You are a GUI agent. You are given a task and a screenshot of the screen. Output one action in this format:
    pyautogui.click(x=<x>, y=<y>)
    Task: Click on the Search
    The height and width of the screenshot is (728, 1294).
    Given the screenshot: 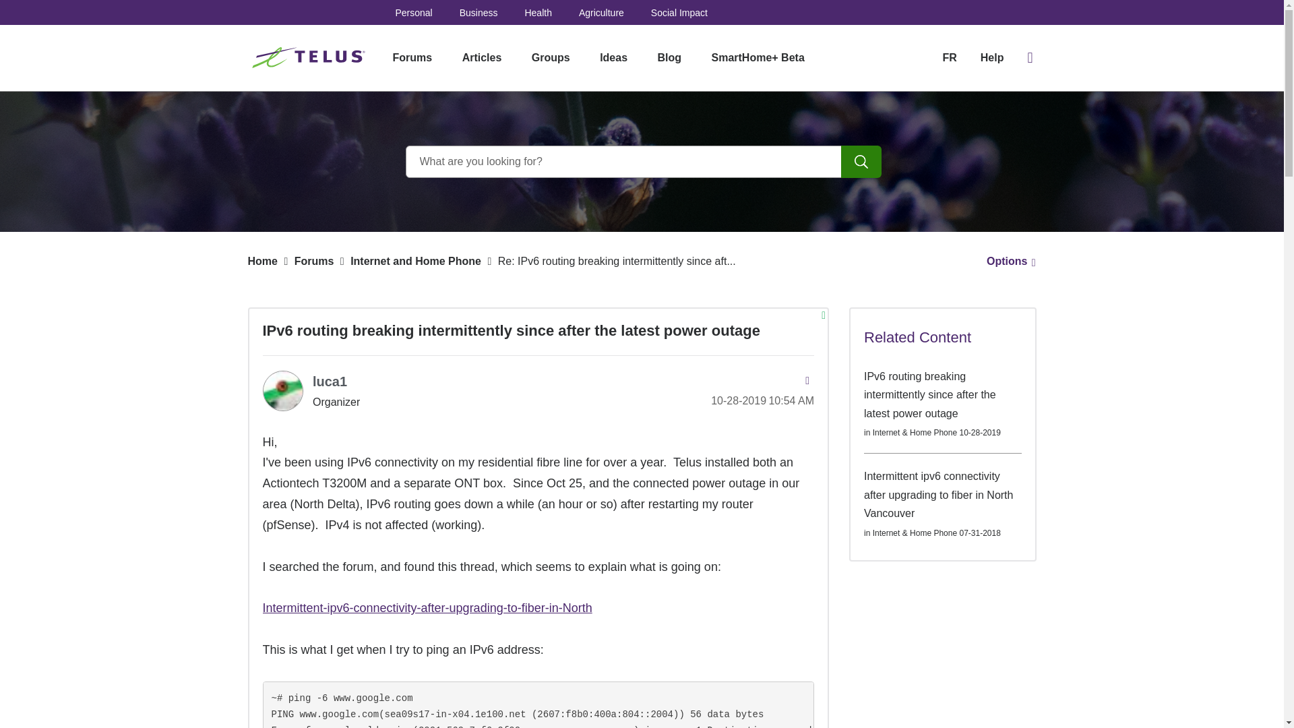 What is the action you would take?
    pyautogui.click(x=642, y=162)
    